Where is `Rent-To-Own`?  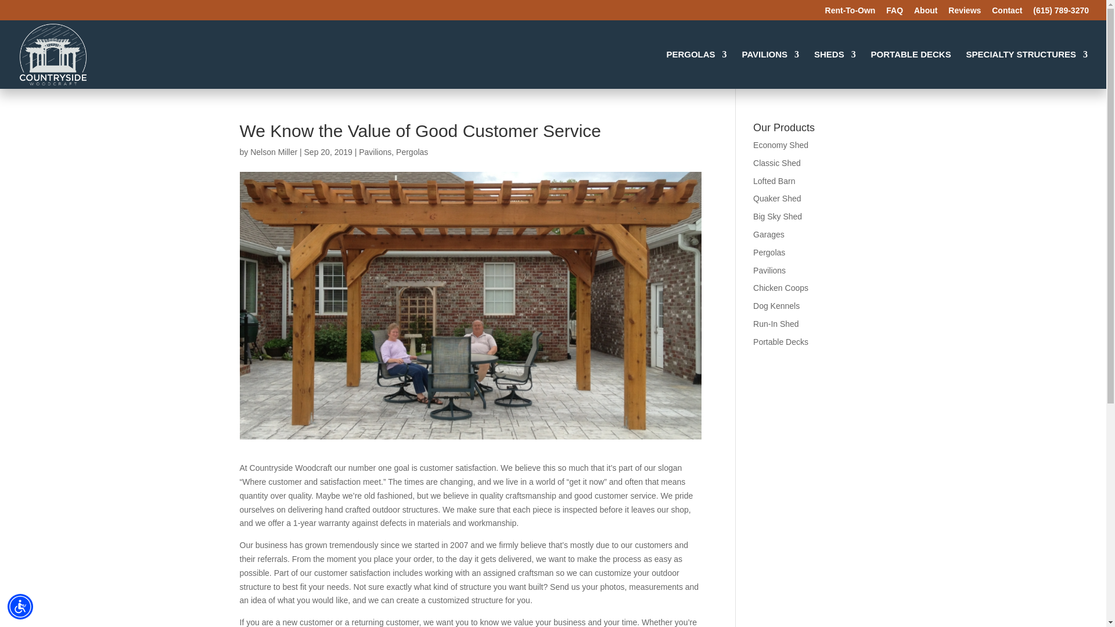 Rent-To-Own is located at coordinates (850, 13).